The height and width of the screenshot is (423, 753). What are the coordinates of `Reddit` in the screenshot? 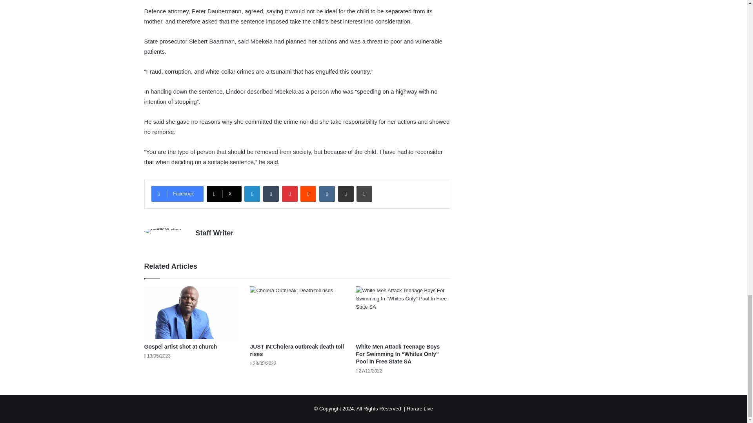 It's located at (308, 194).